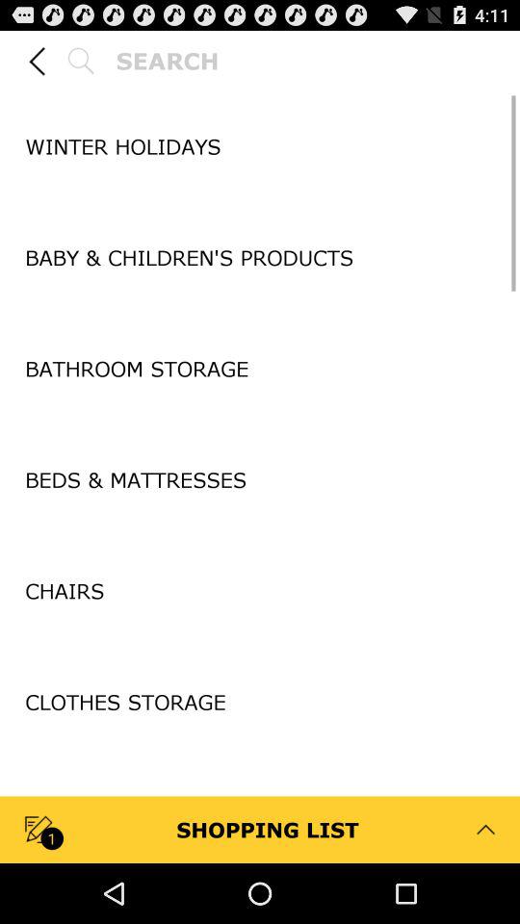  I want to click on scroll until the chairs, so click(260, 591).